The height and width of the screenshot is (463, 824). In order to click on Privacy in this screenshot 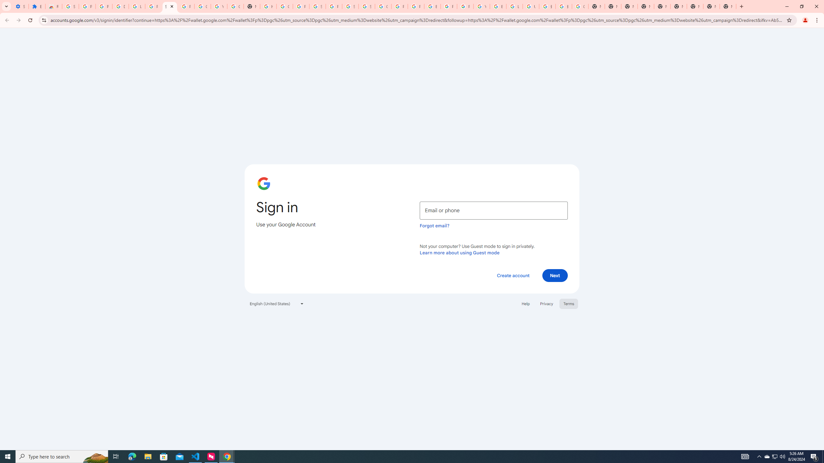, I will do `click(546, 304)`.